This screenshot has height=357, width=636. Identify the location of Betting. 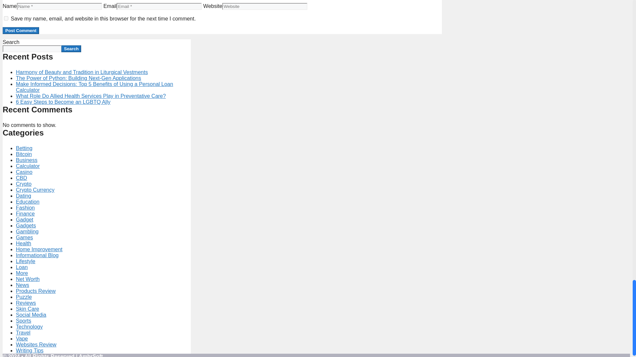
(24, 148).